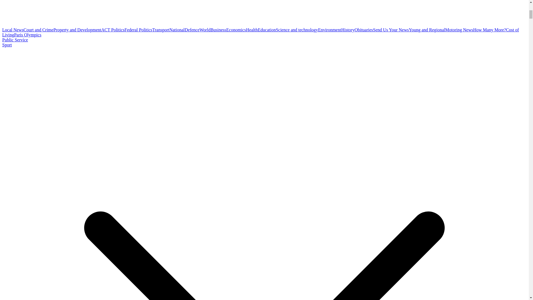 This screenshot has height=300, width=533. What do you see at coordinates (28, 34) in the screenshot?
I see `Paris Olympics` at bounding box center [28, 34].